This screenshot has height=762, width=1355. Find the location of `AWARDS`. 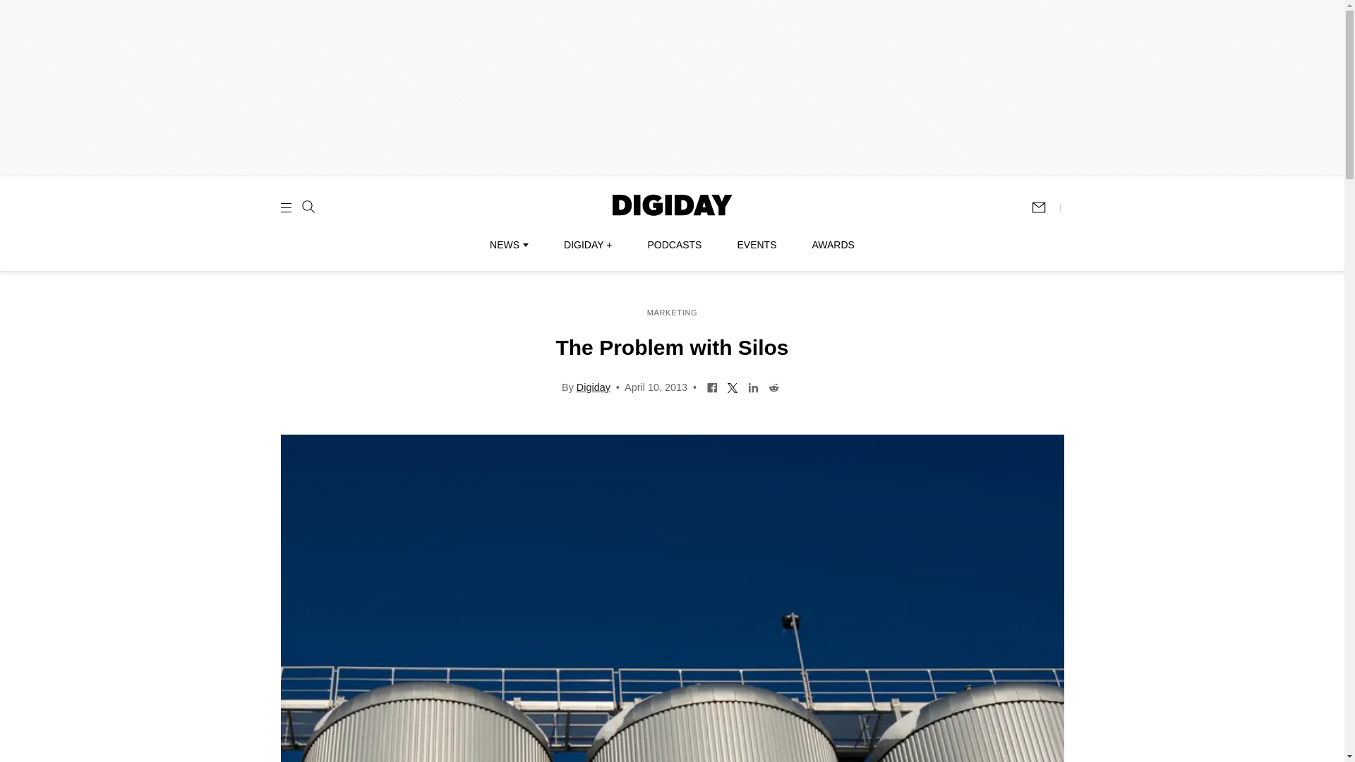

AWARDS is located at coordinates (833, 245).